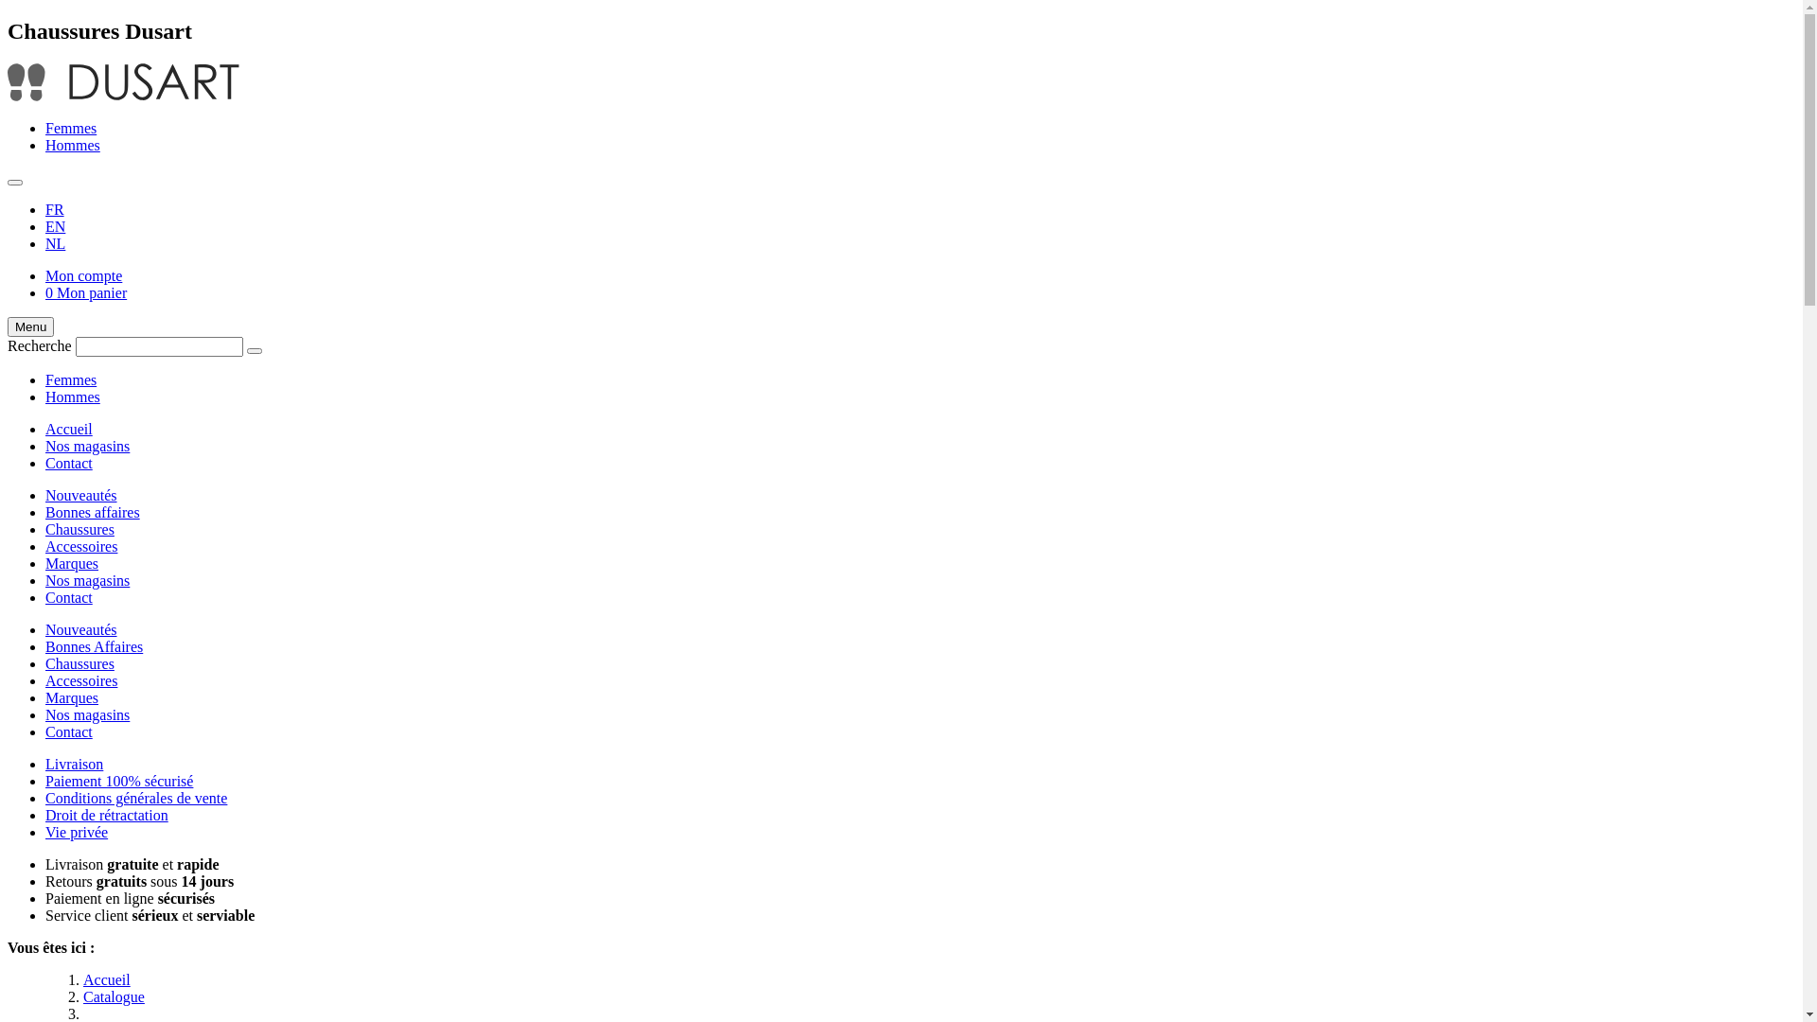 This screenshot has height=1022, width=1817. Describe the element at coordinates (79, 530) in the screenshot. I see `Chaussures` at that location.